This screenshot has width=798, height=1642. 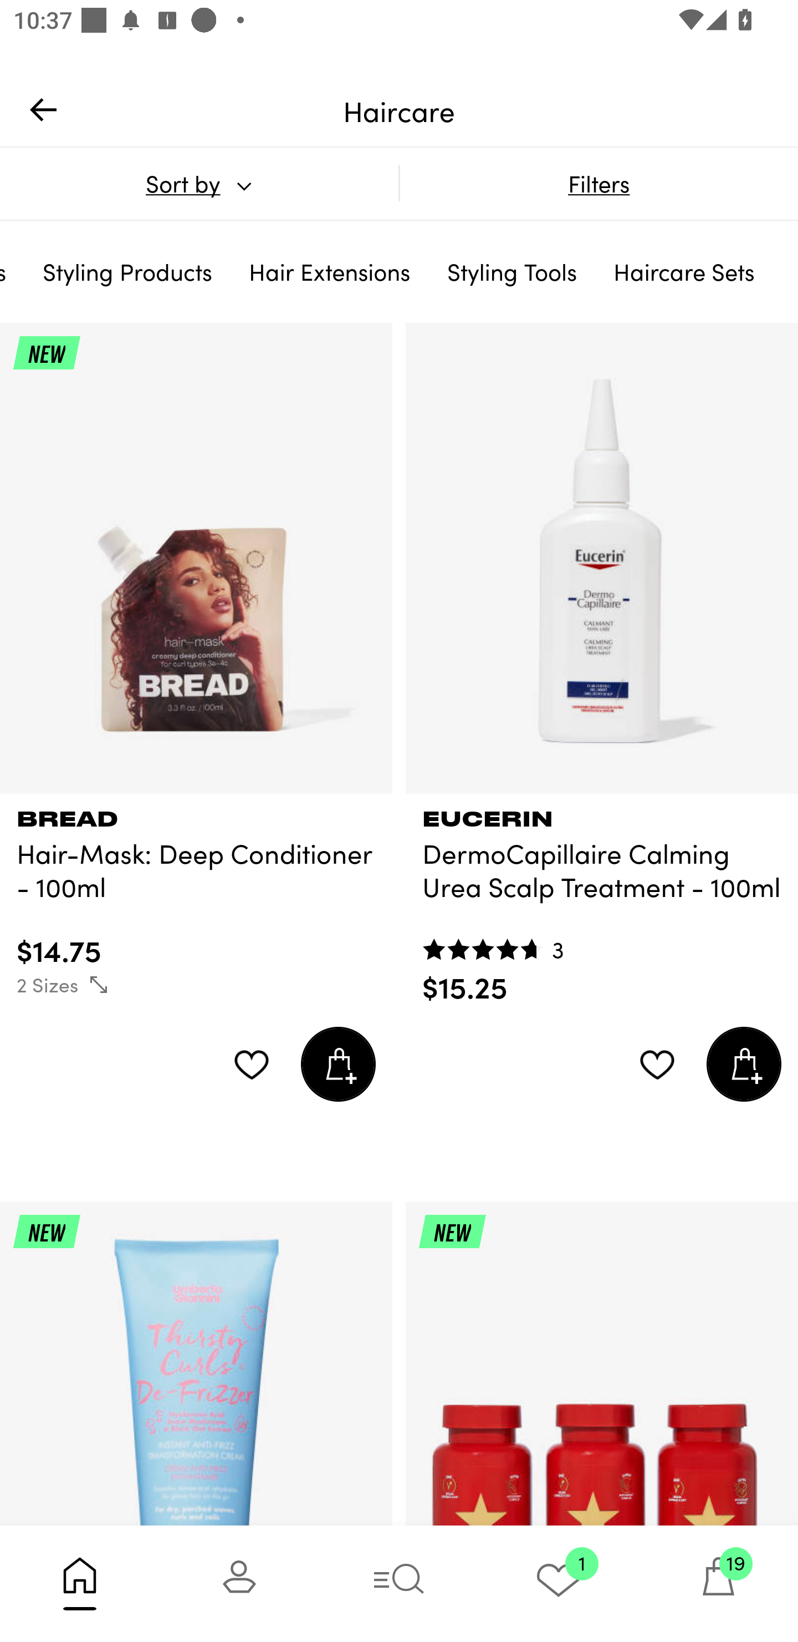 I want to click on Haircare Sets, so click(x=684, y=271).